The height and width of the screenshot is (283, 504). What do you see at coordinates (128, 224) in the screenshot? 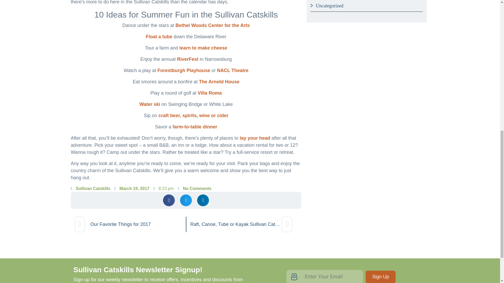
I see `Our Favorite Things for 2017` at bounding box center [128, 224].